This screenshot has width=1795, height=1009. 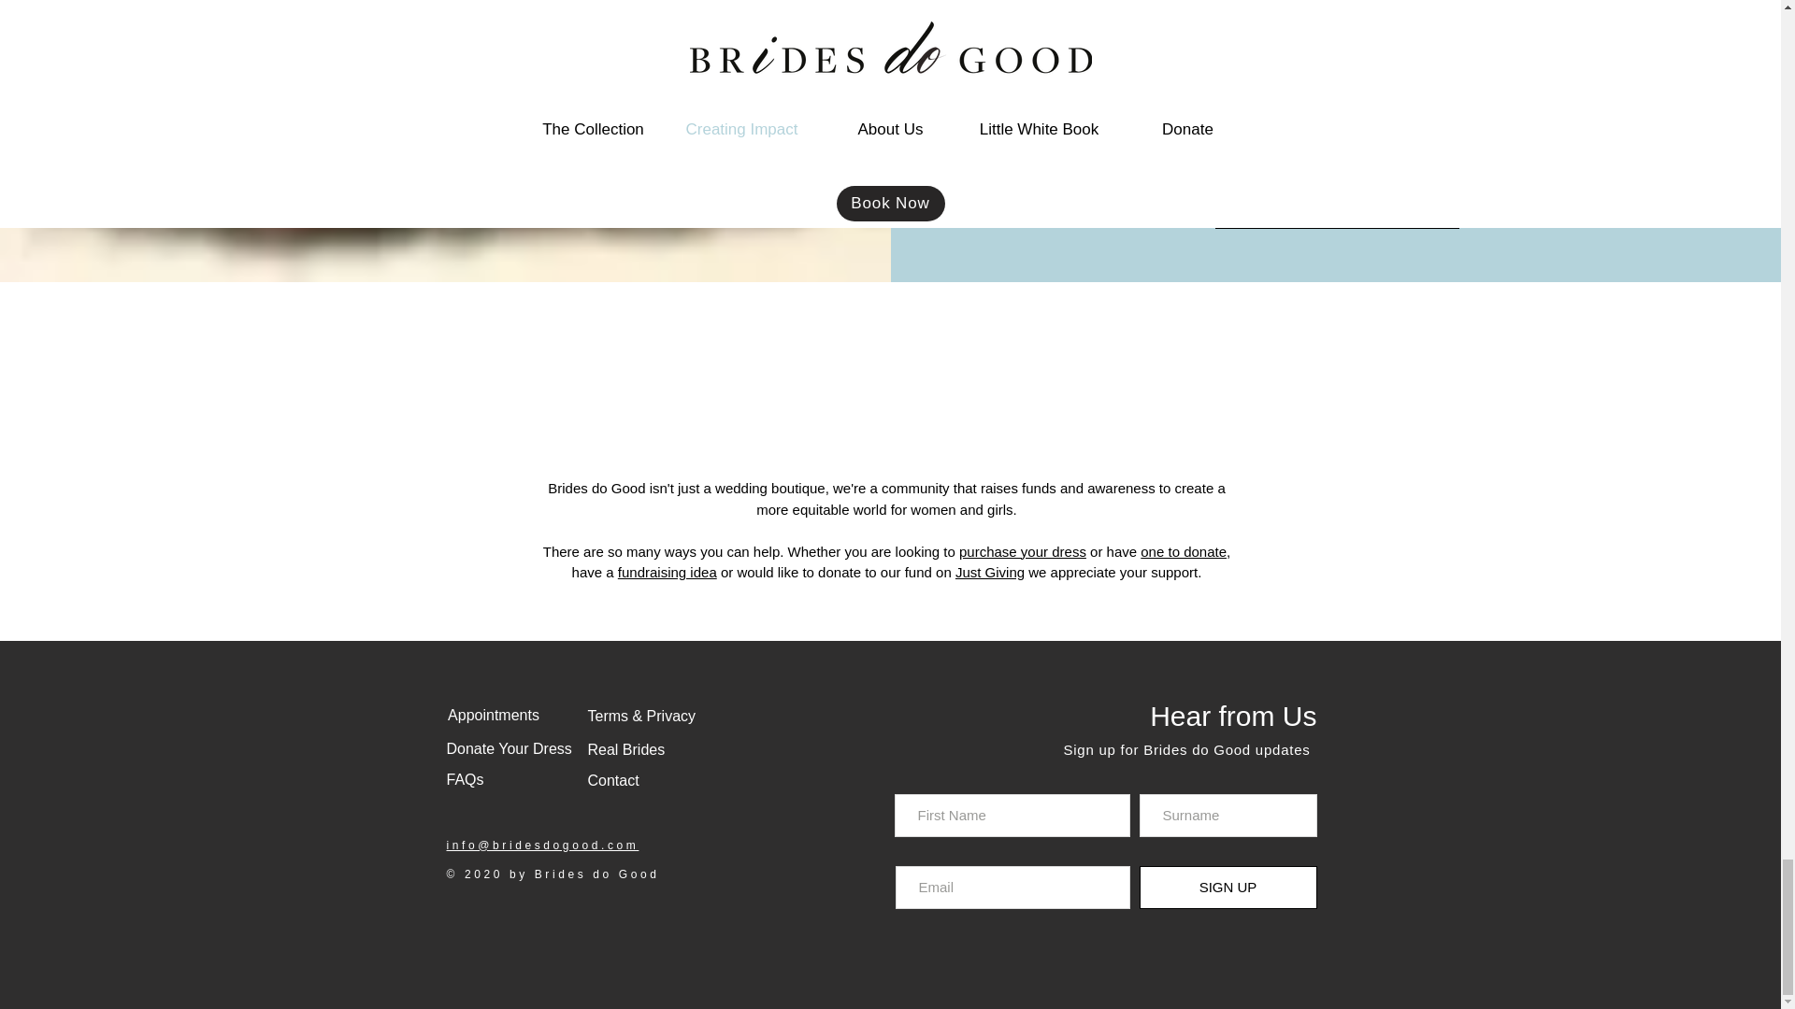 What do you see at coordinates (625, 749) in the screenshot?
I see `Real Brides` at bounding box center [625, 749].